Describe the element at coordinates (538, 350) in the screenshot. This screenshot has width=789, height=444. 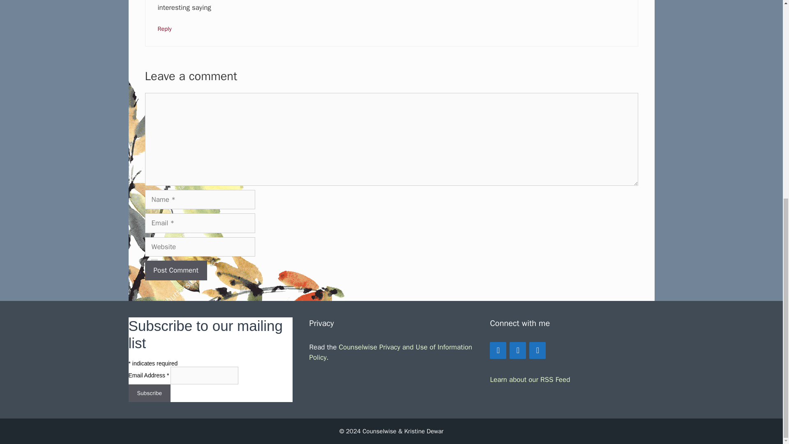
I see `Pinterest` at that location.